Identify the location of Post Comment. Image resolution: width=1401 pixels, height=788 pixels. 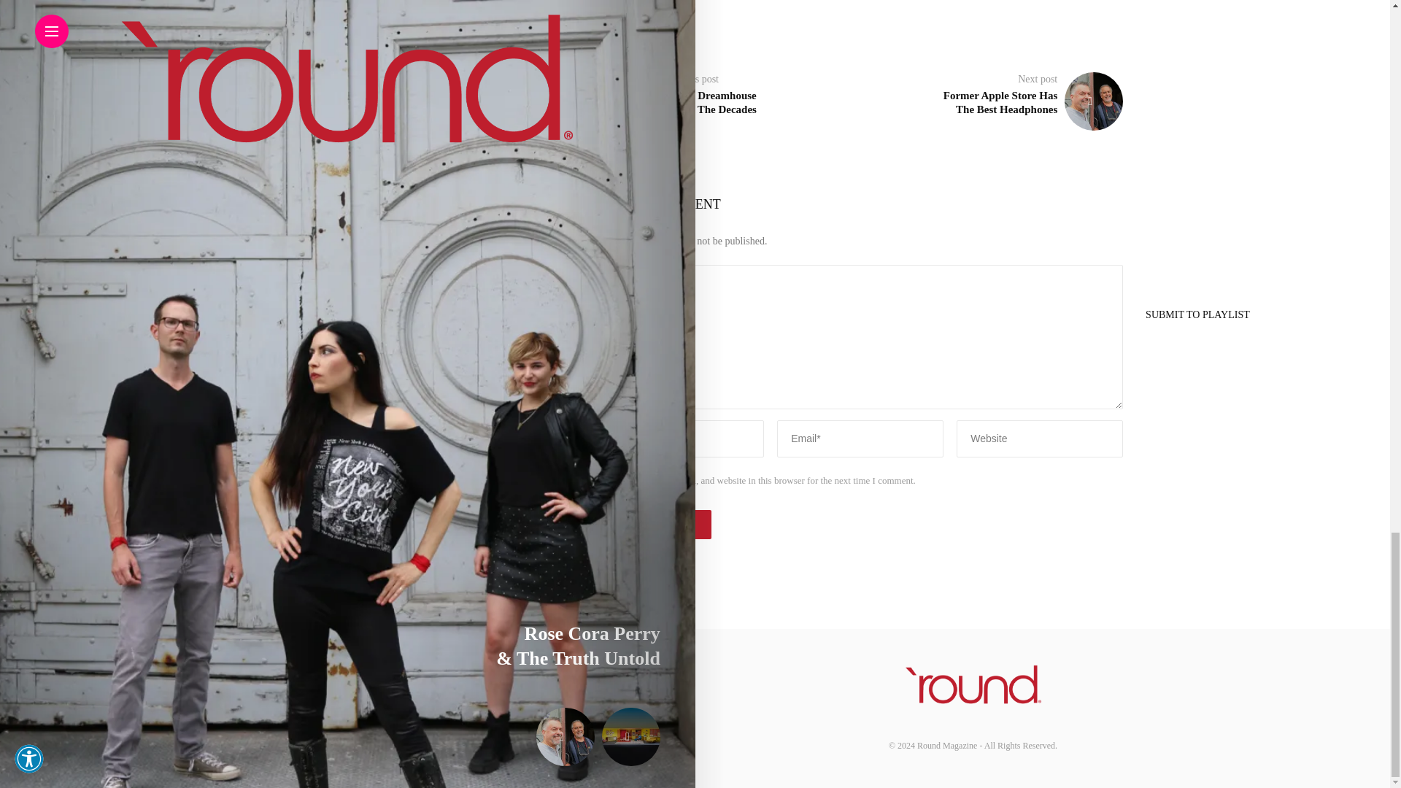
(655, 524).